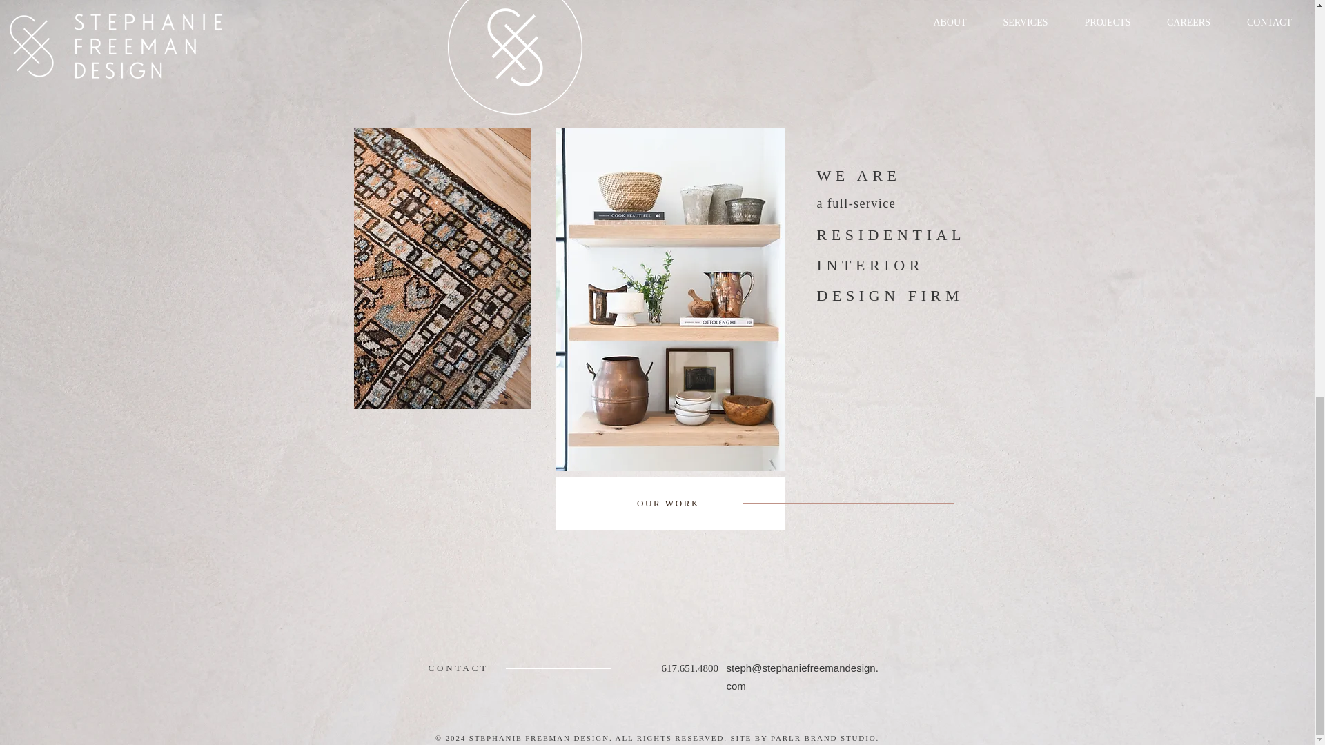  I want to click on OUR WORK, so click(669, 503).